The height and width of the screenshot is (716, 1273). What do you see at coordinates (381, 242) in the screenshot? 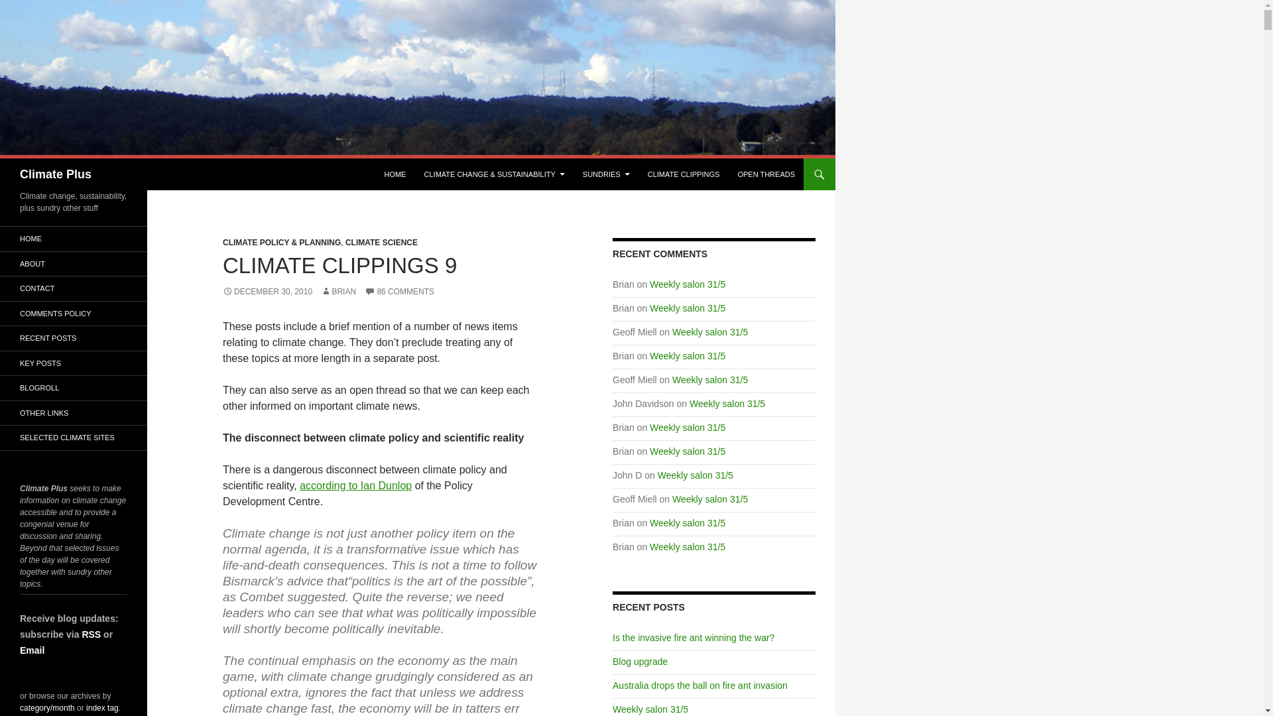
I see `CLIMATE SCIENCE` at bounding box center [381, 242].